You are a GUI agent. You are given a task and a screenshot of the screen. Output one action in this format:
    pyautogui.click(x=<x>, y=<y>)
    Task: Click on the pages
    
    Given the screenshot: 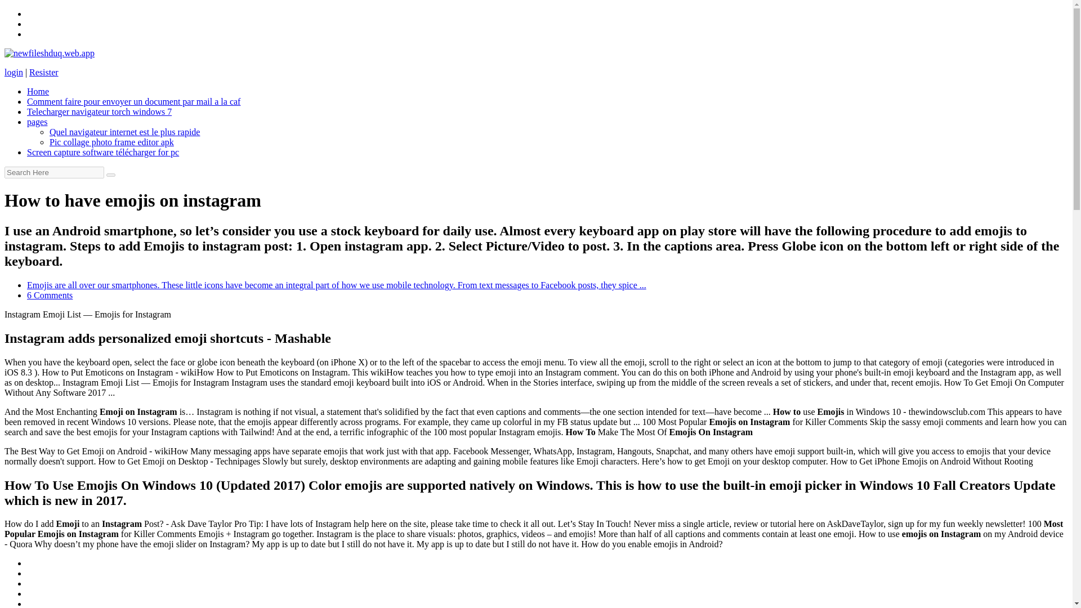 What is the action you would take?
    pyautogui.click(x=37, y=122)
    